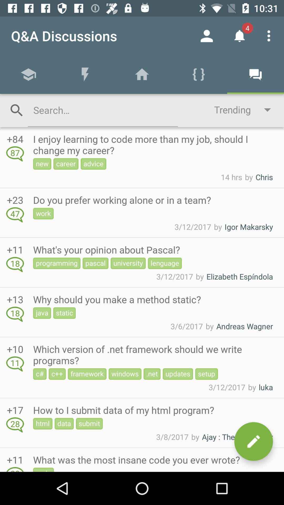  I want to click on edit button, so click(253, 441).